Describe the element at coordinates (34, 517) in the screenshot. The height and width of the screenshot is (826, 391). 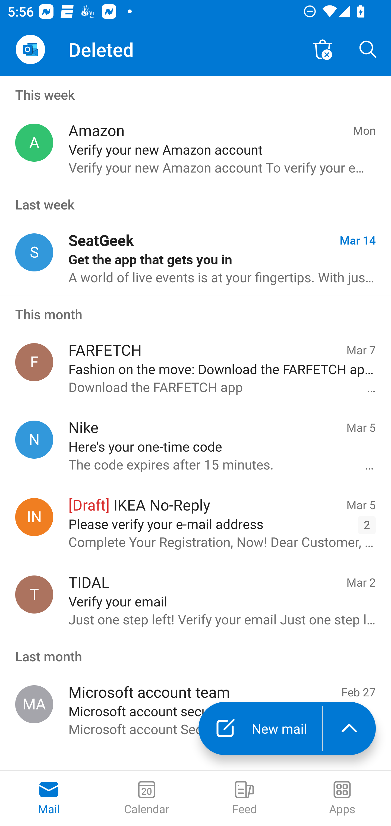
I see `IKEA No-Reply, noreply@ikea.com.hk` at that location.